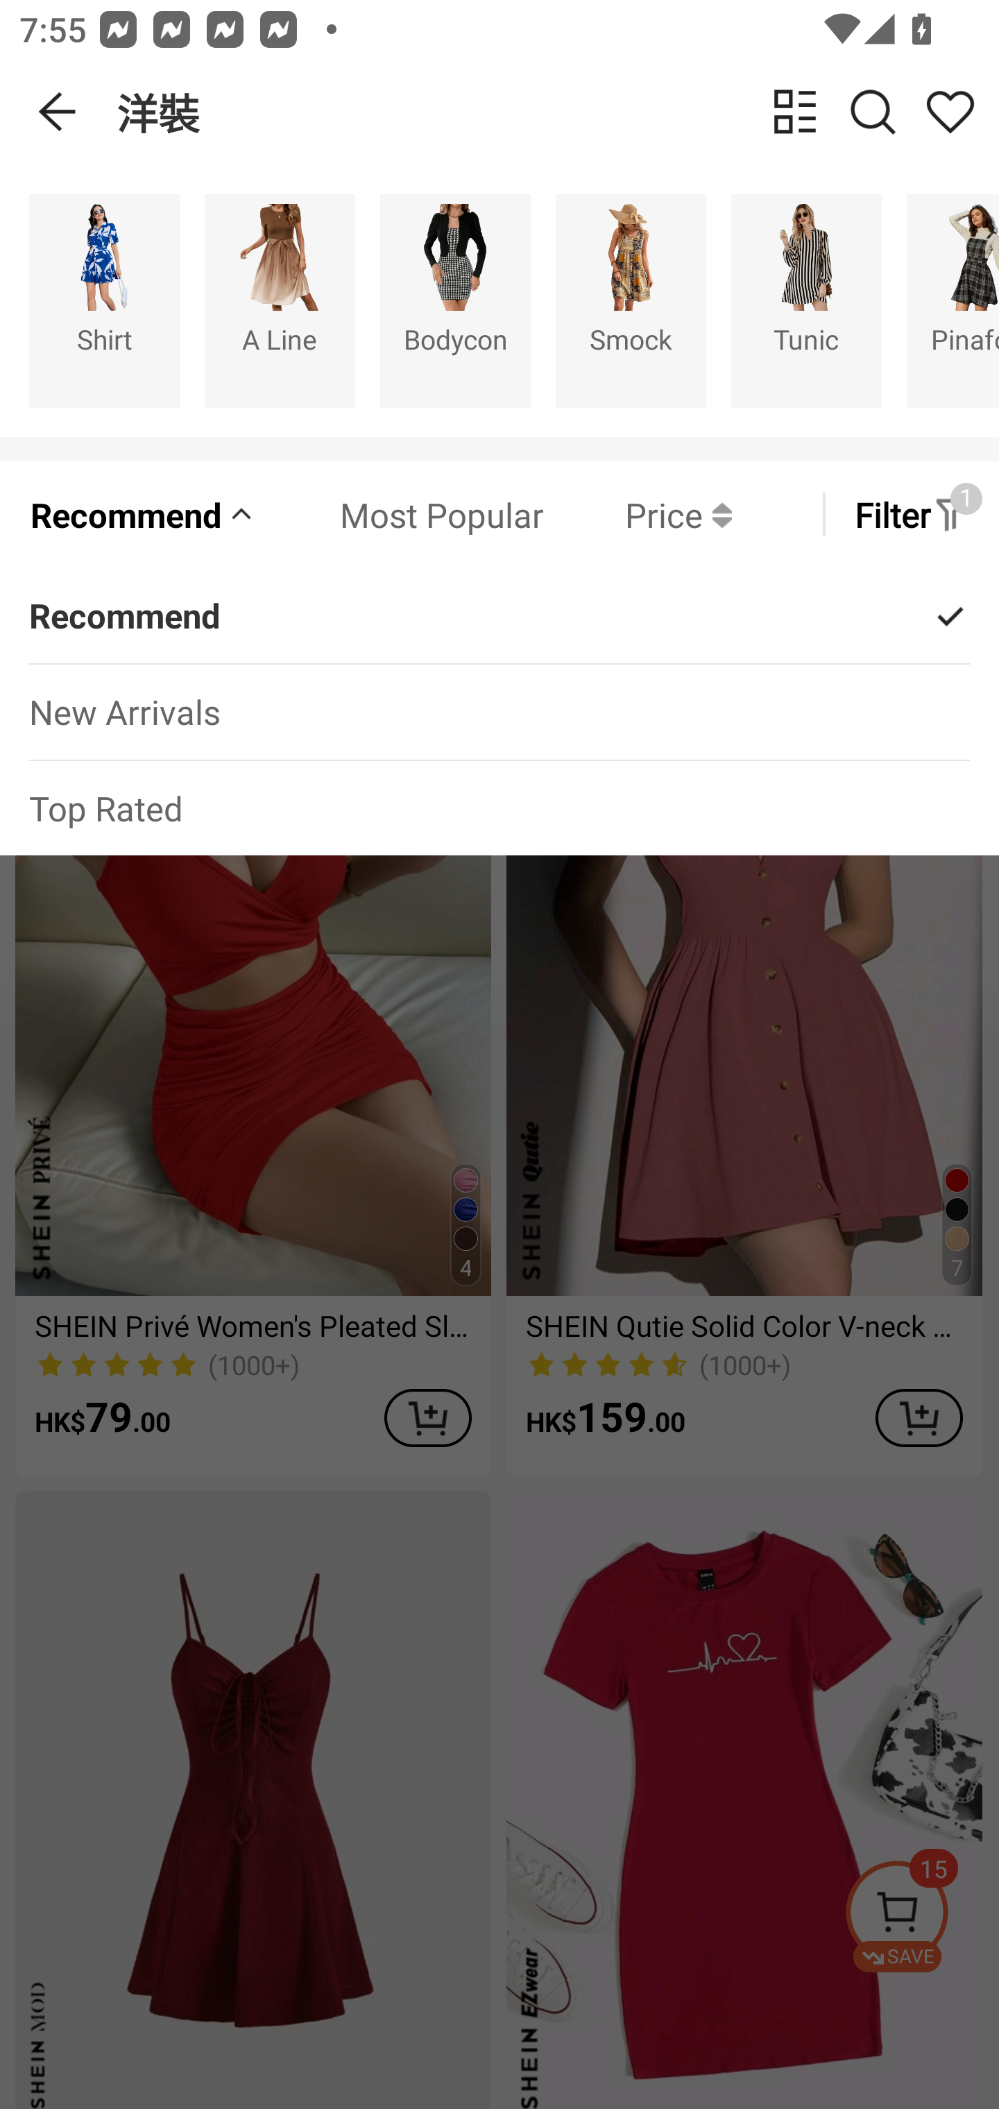 The width and height of the screenshot is (999, 2109). I want to click on A Line, so click(280, 300).